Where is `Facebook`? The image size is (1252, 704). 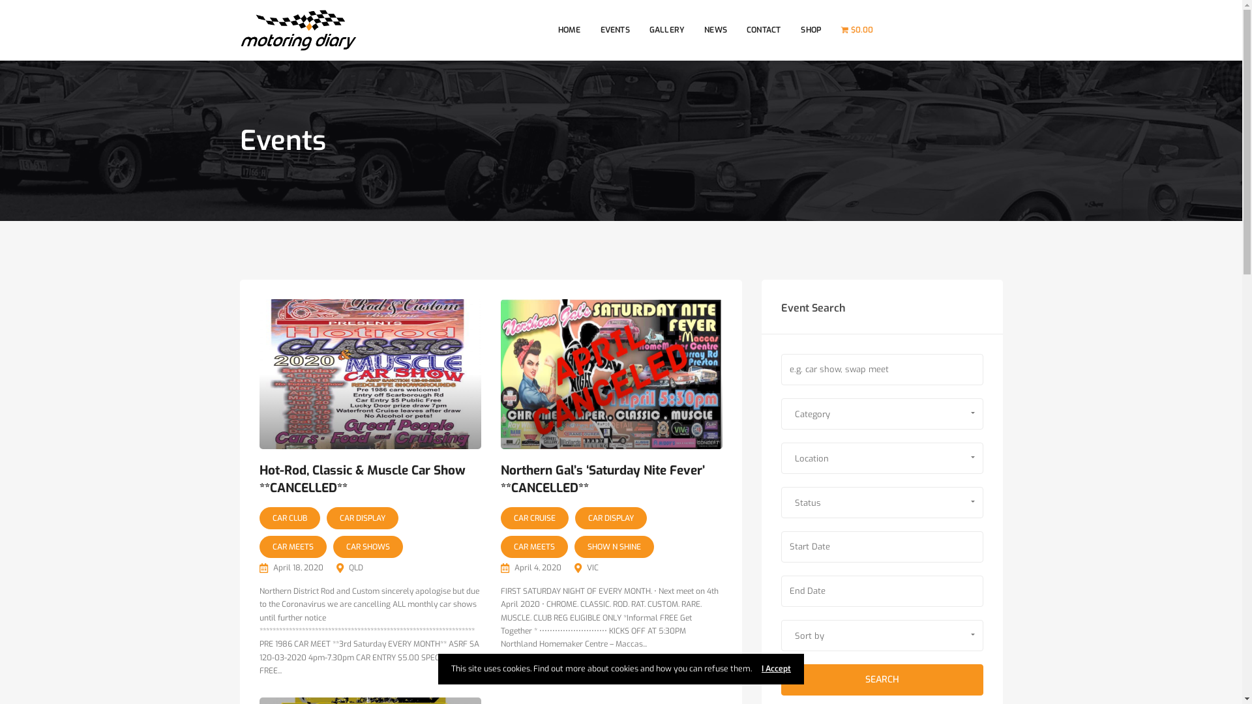
Facebook is located at coordinates (910, 31).